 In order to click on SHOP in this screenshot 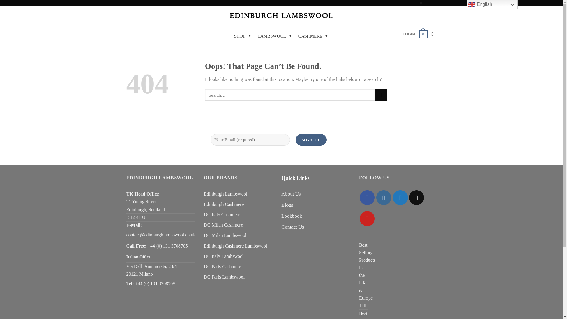, I will do `click(243, 36)`.